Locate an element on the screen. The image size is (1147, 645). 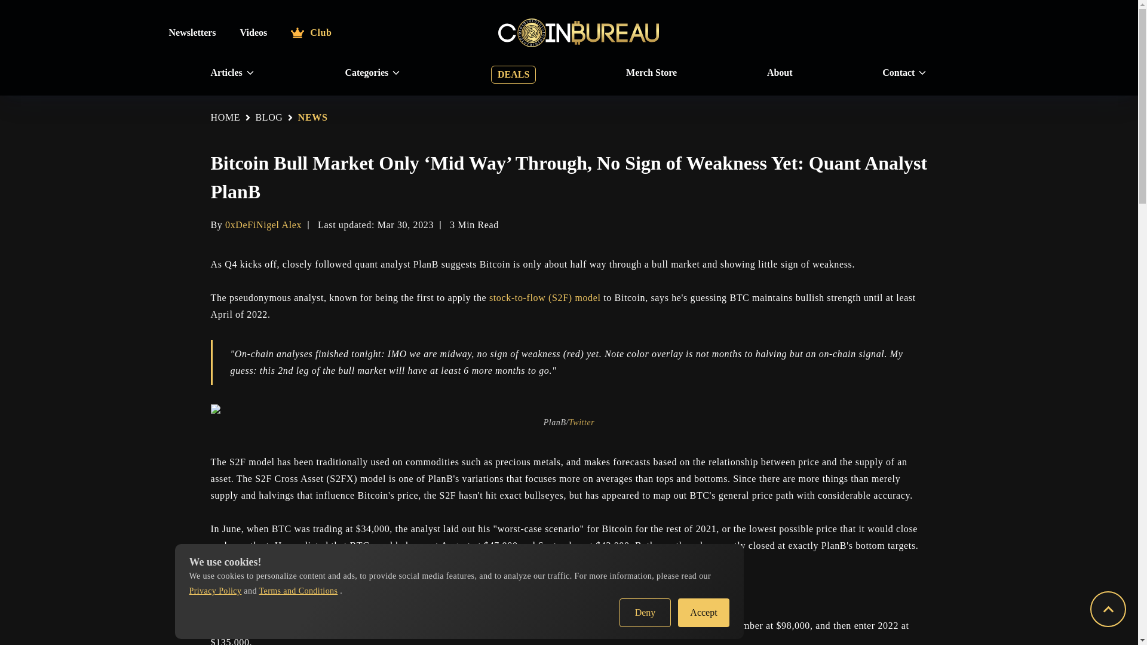
Videos is located at coordinates (254, 32).